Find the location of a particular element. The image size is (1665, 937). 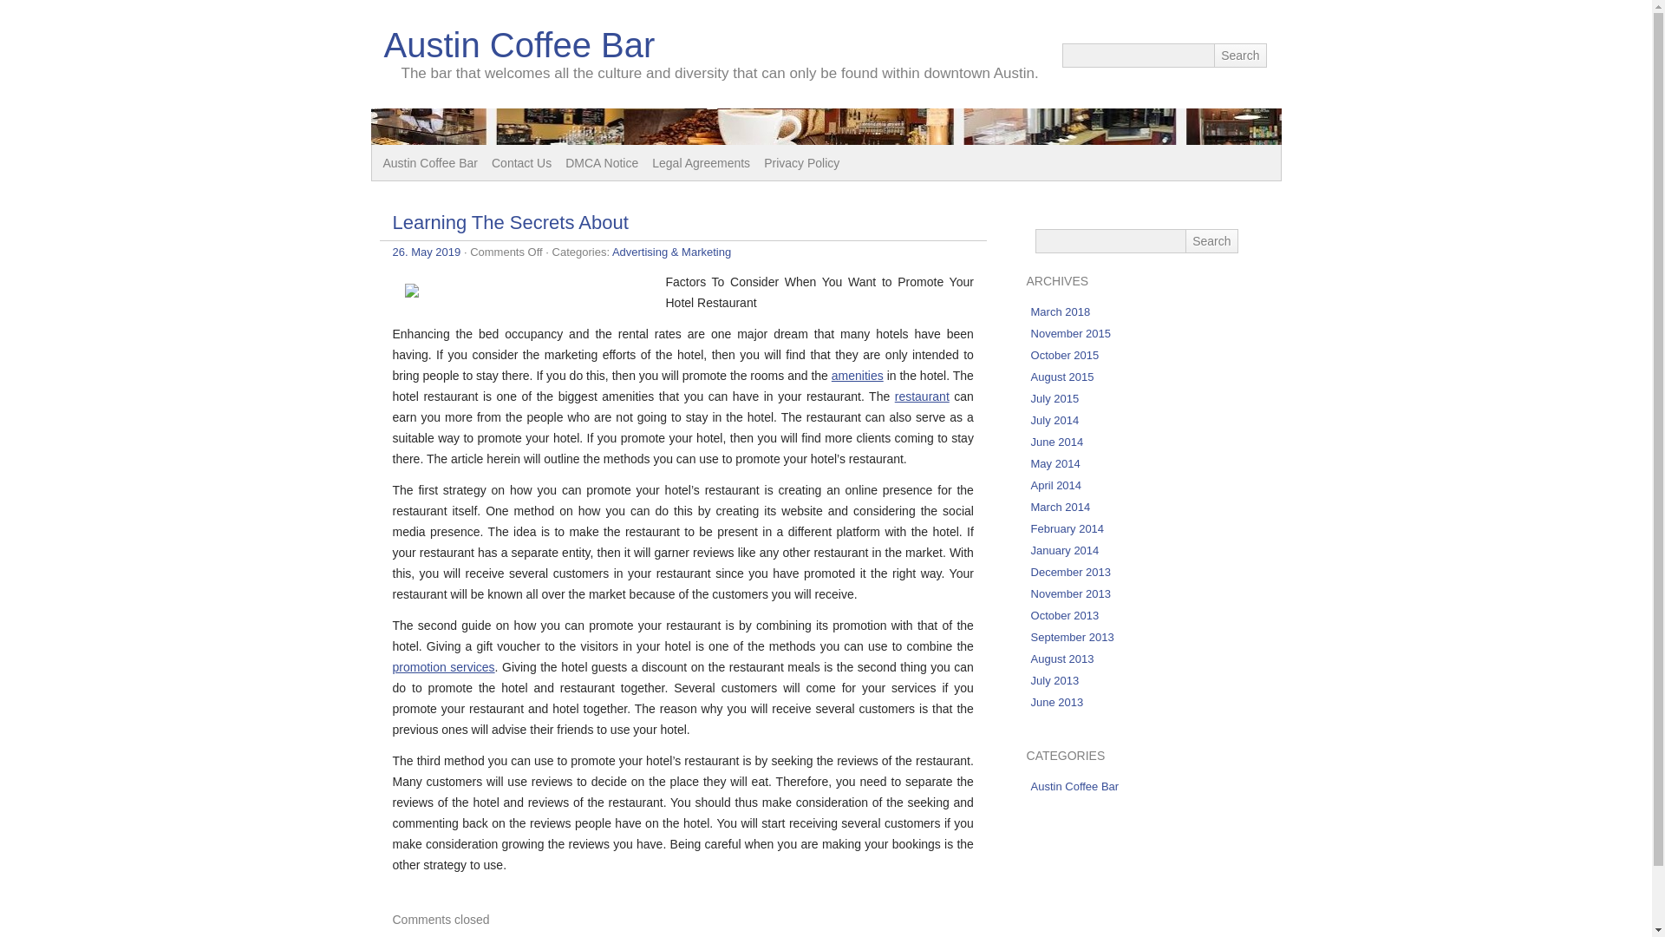

July 2014 is located at coordinates (1054, 420).